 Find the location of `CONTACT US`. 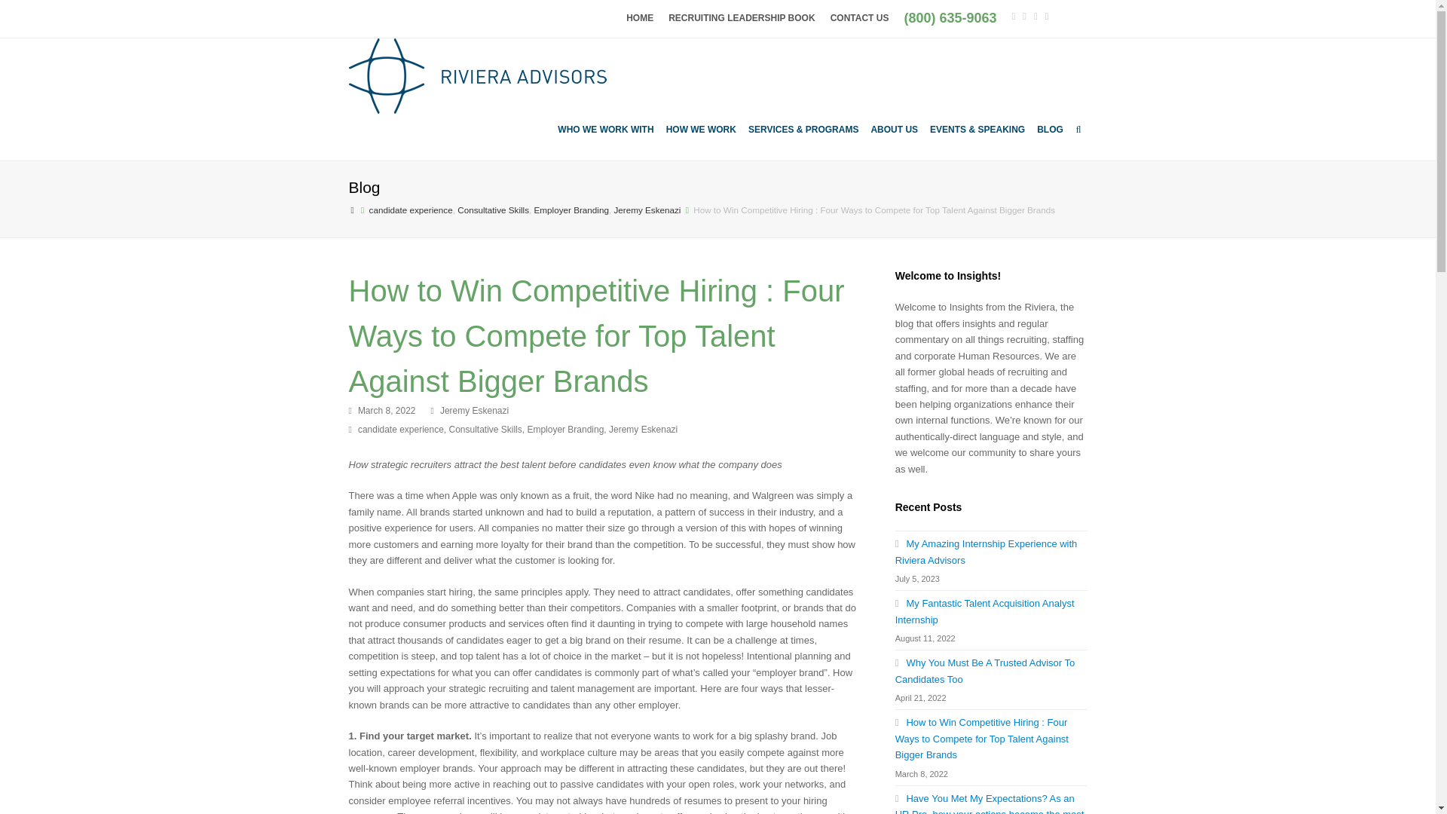

CONTACT US is located at coordinates (860, 18).